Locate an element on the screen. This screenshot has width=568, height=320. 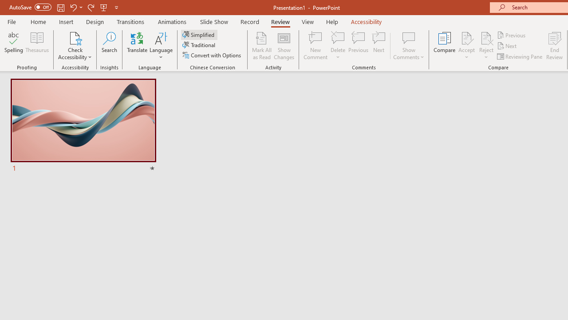
Search is located at coordinates (109, 45).